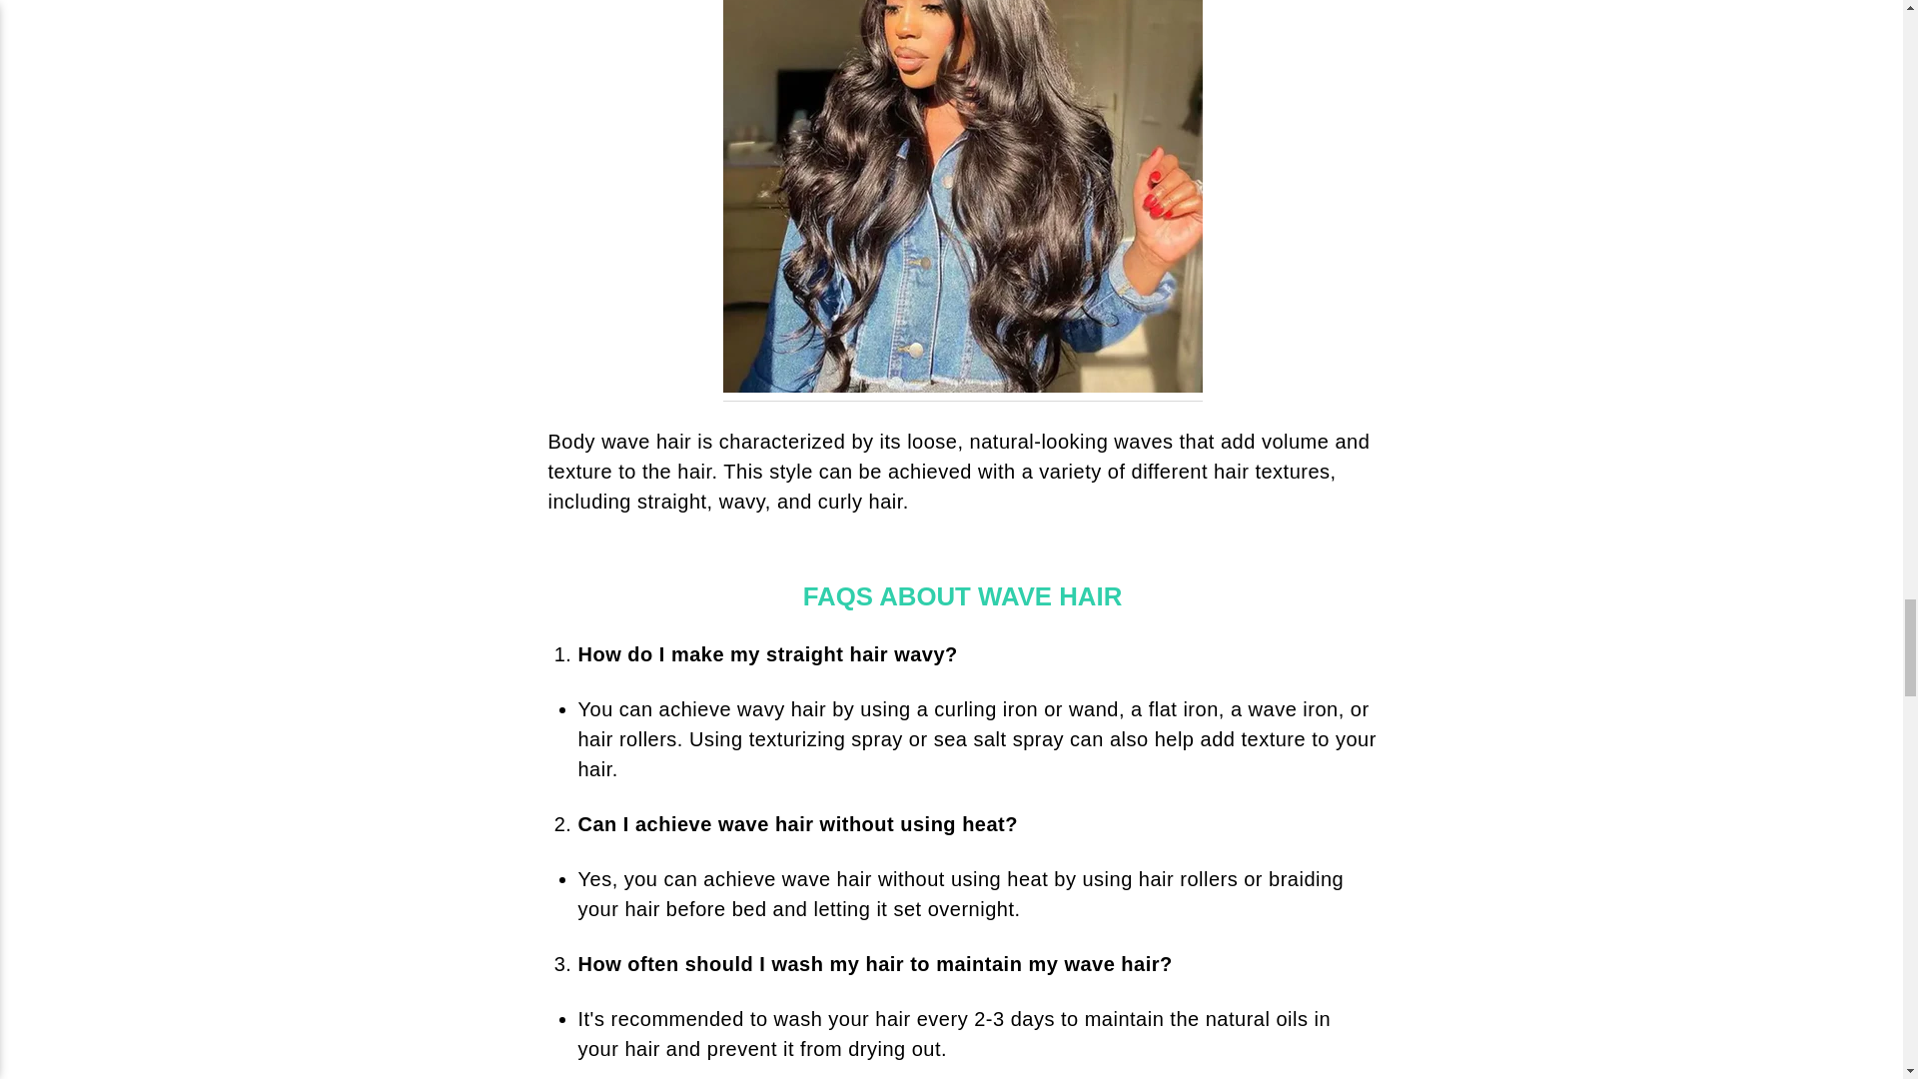  What do you see at coordinates (962, 200) in the screenshot?
I see `Body Wave Wig` at bounding box center [962, 200].